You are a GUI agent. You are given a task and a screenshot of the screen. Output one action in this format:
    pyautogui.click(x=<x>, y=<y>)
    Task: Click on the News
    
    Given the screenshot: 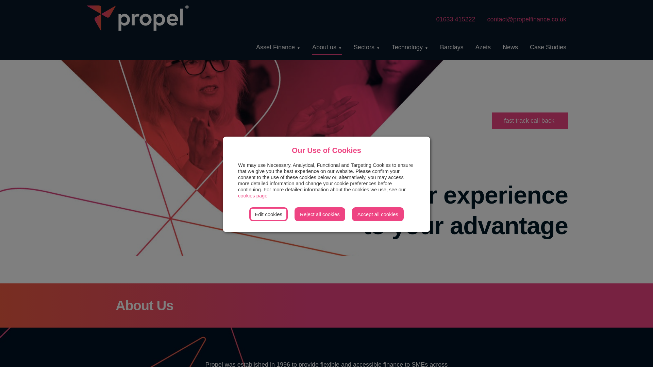 What is the action you would take?
    pyautogui.click(x=510, y=47)
    